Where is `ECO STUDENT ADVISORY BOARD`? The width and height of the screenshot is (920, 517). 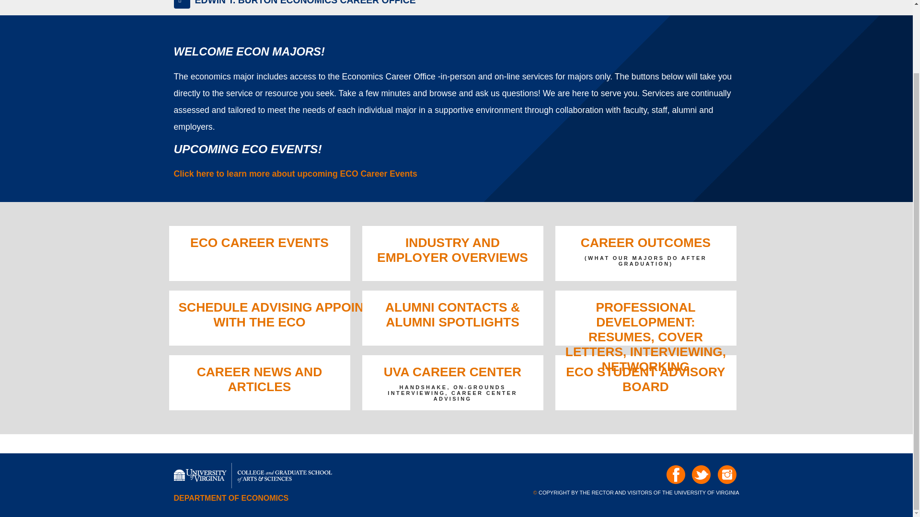
ECO STUDENT ADVISORY BOARD is located at coordinates (645, 379).